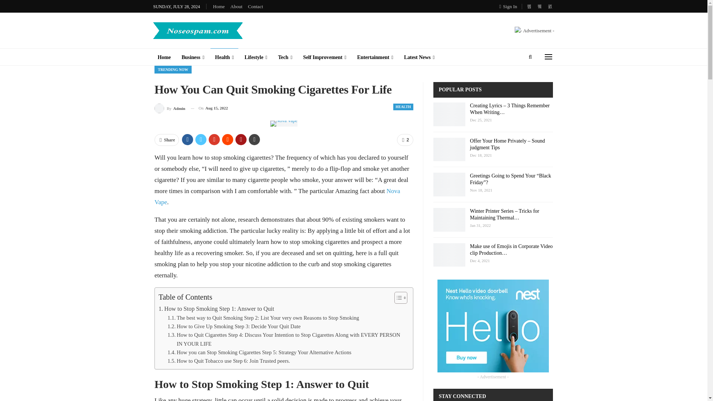  Describe the element at coordinates (236, 6) in the screenshot. I see `About` at that location.